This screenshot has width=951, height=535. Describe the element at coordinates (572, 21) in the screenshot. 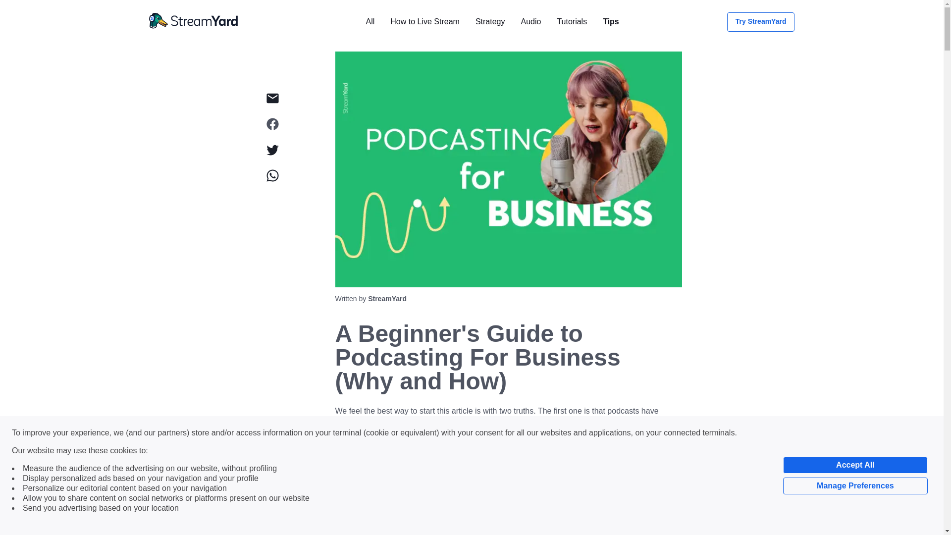

I see `Tutorials` at that location.